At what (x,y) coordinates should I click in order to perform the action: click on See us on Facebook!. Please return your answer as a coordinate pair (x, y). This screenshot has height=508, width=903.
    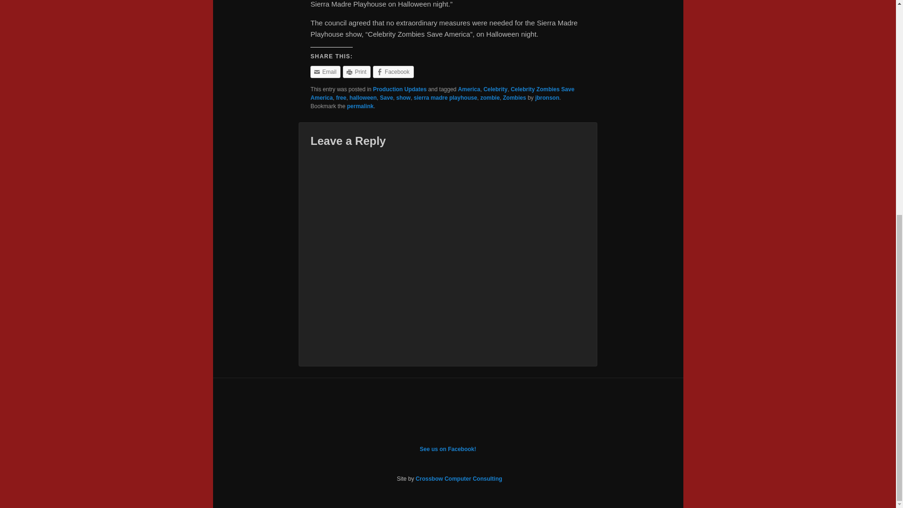
    Looking at the image, I should click on (448, 449).